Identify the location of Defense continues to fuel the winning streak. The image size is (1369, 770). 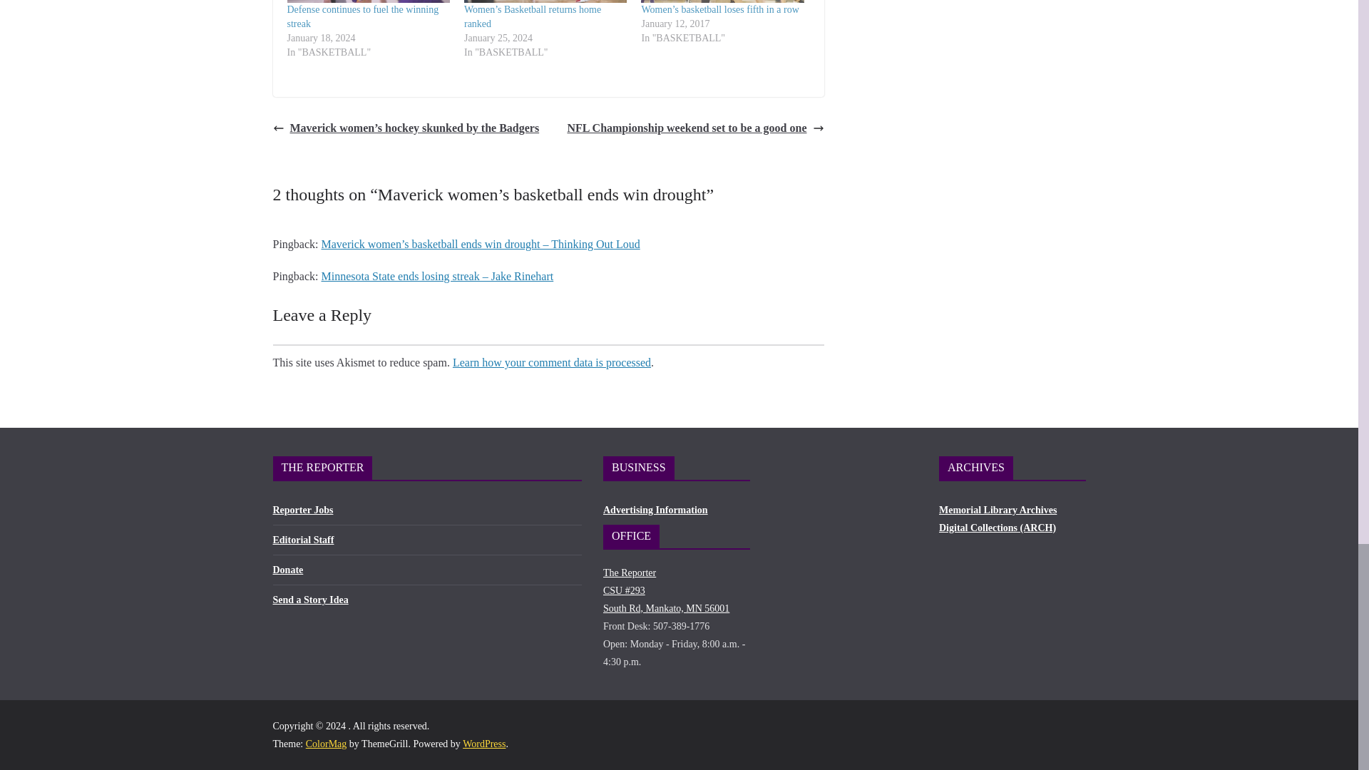
(367, 1).